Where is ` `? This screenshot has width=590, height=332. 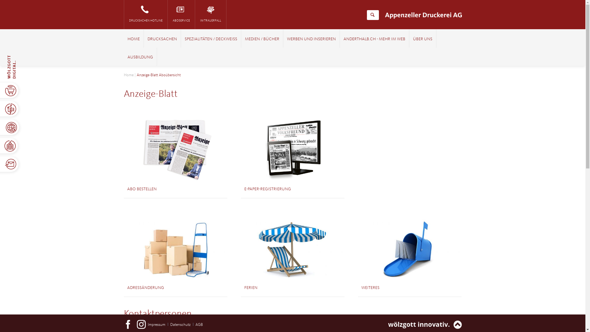
  is located at coordinates (203, 322).